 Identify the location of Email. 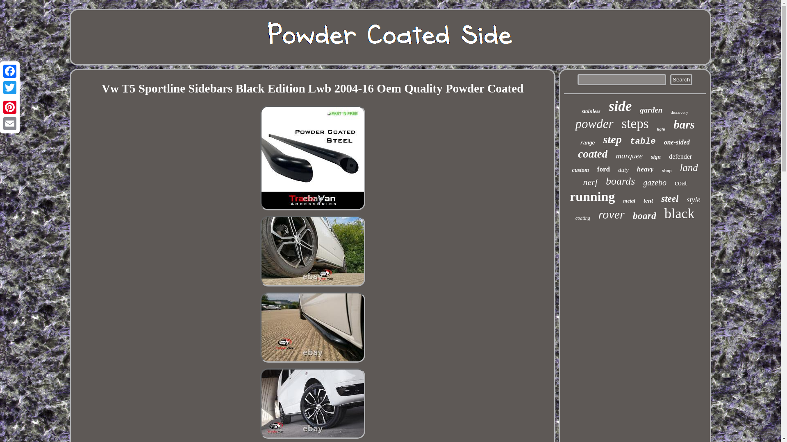
(10, 123).